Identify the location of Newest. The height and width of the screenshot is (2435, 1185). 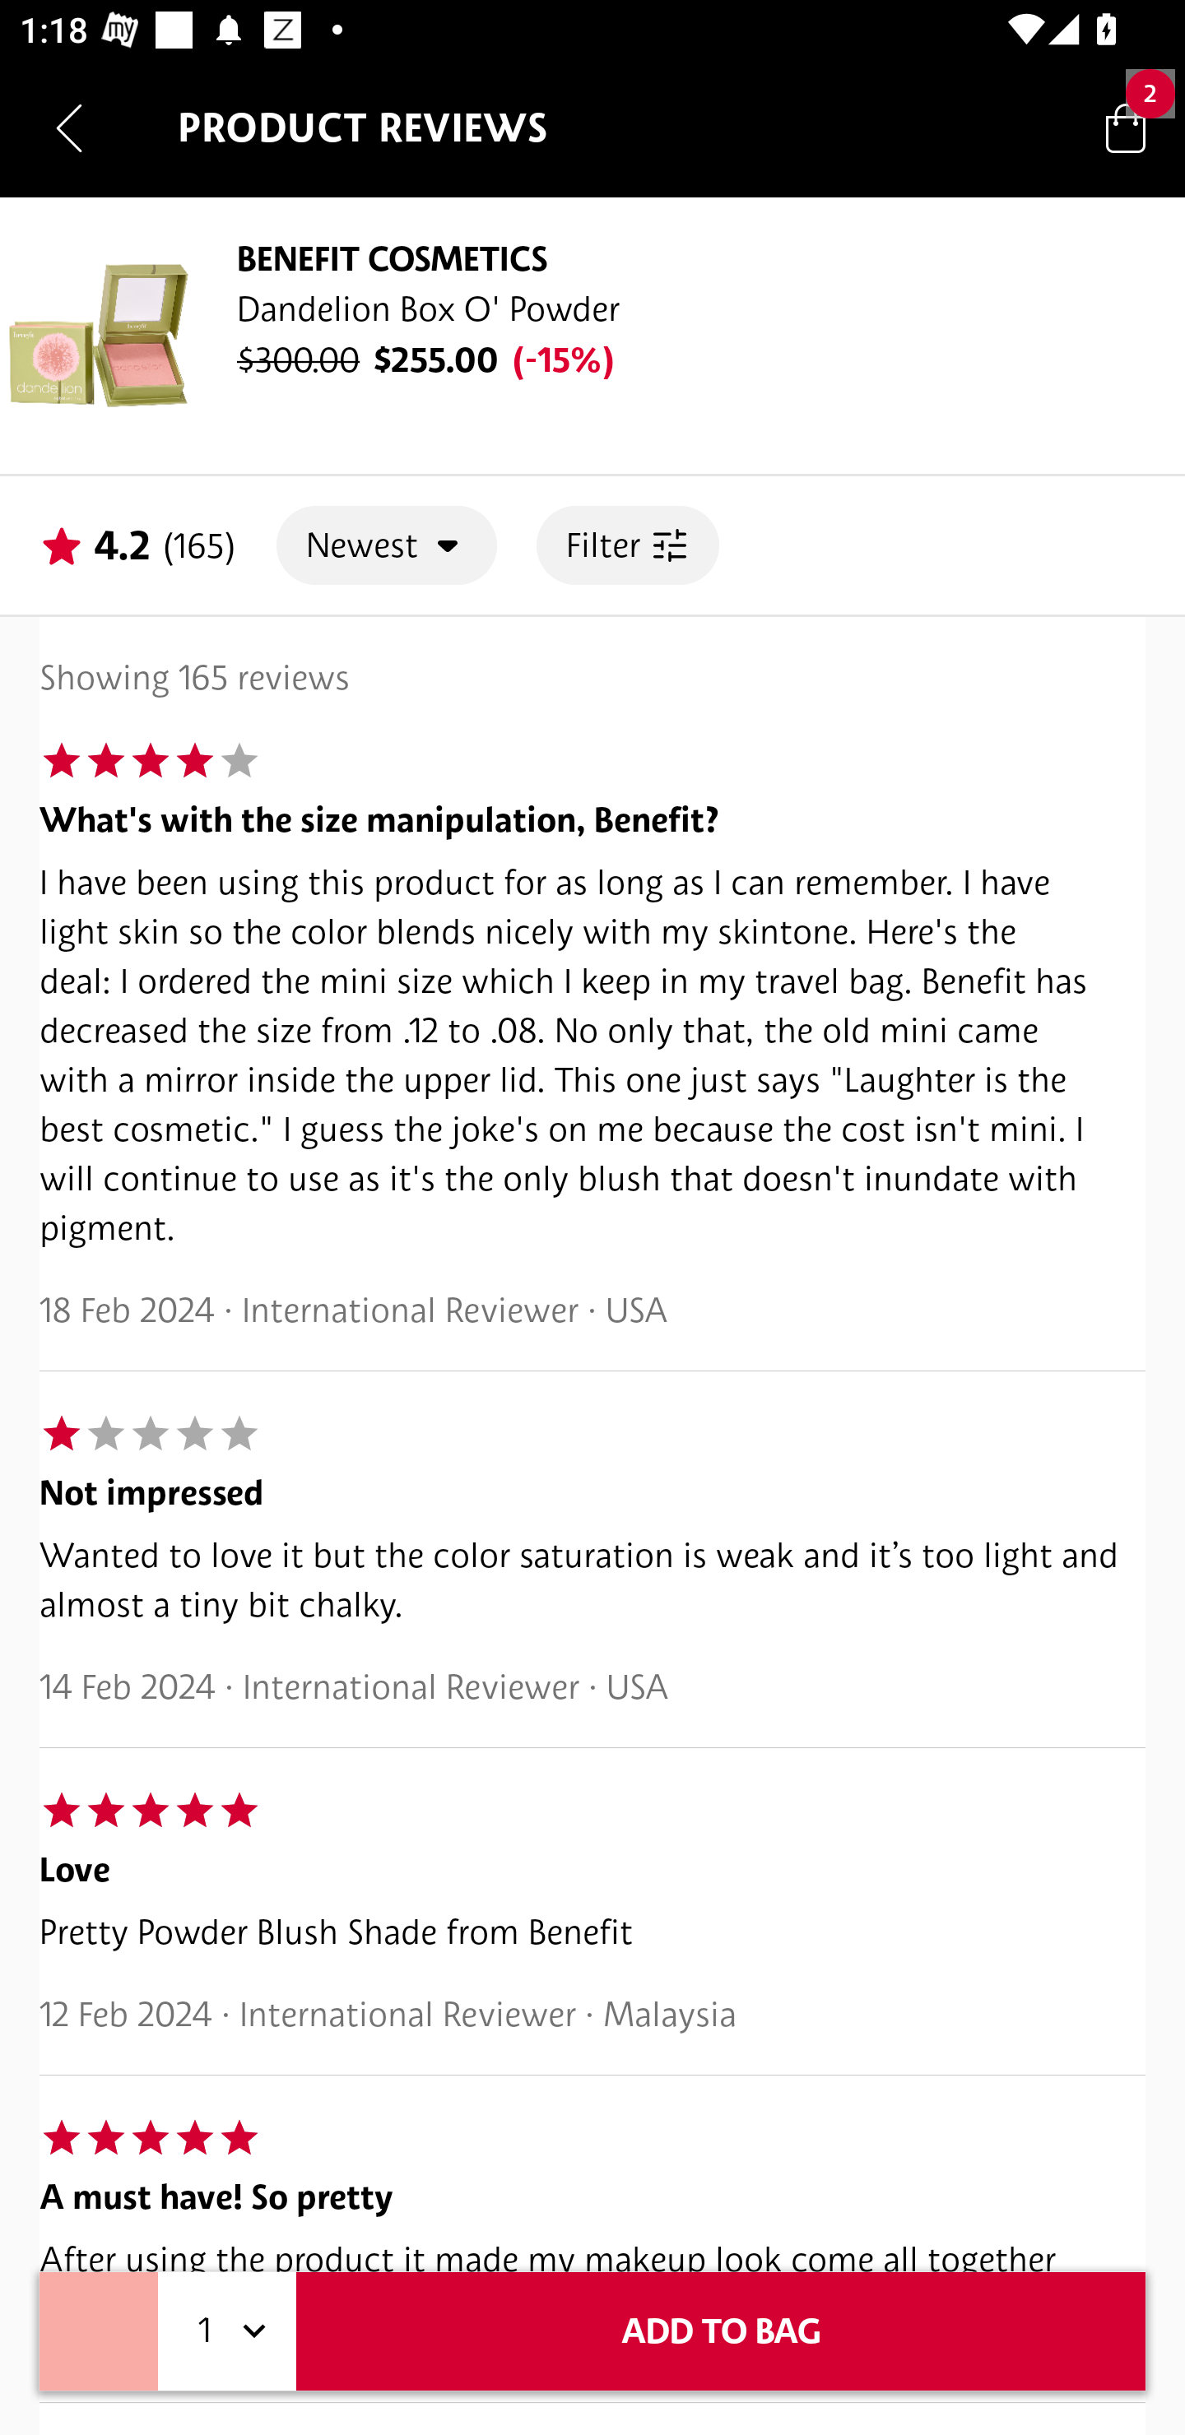
(386, 545).